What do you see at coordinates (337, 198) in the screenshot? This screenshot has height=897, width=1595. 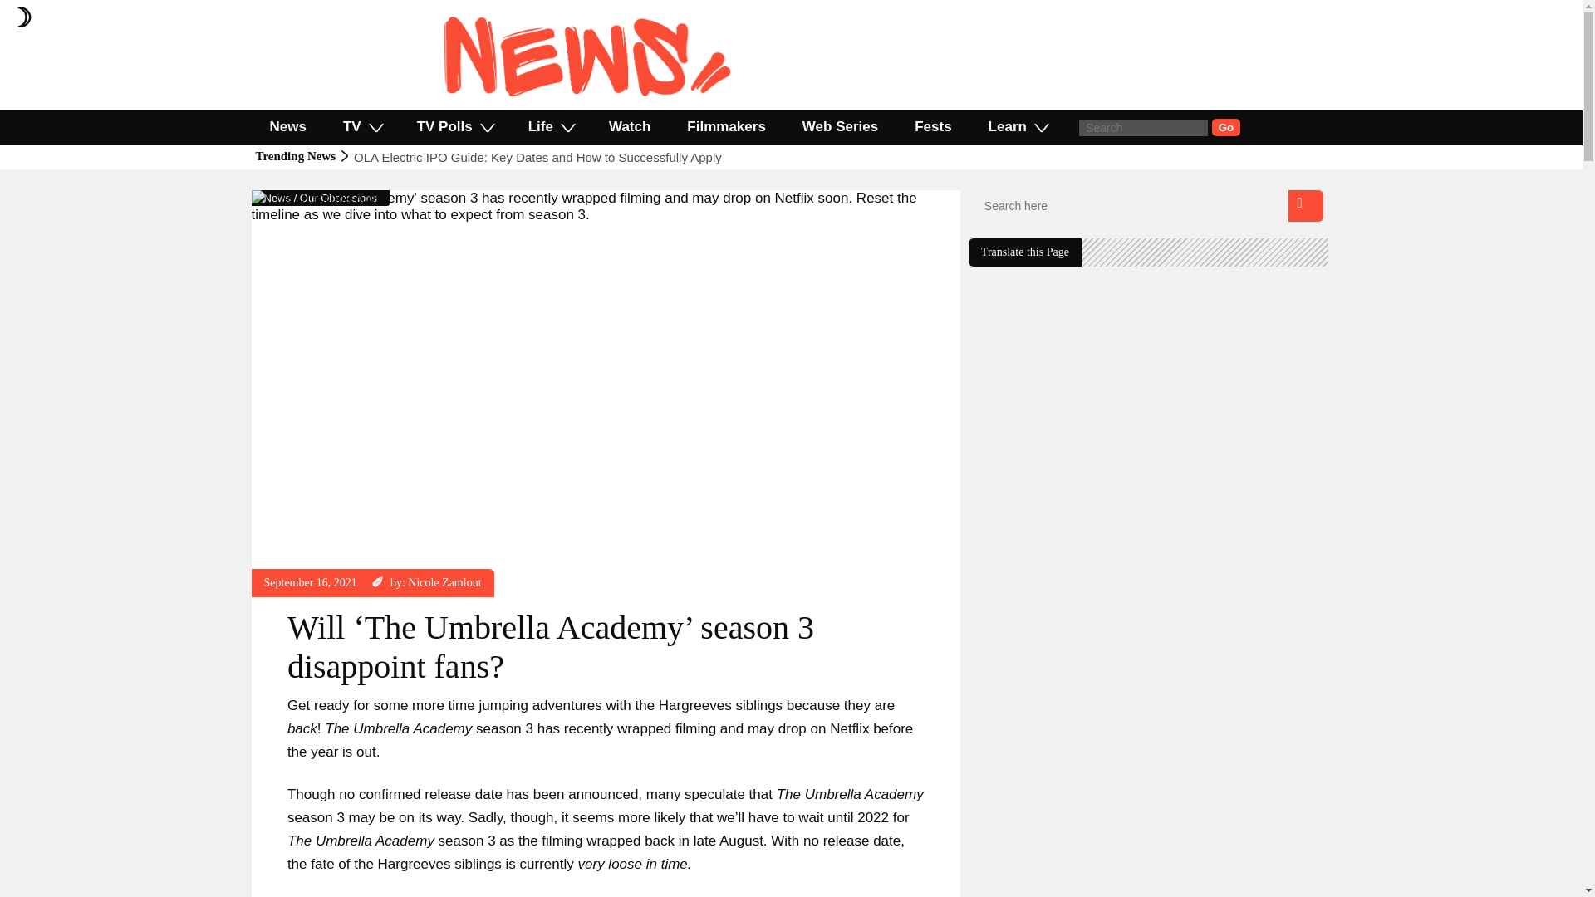 I see `Our Obsessions` at bounding box center [337, 198].